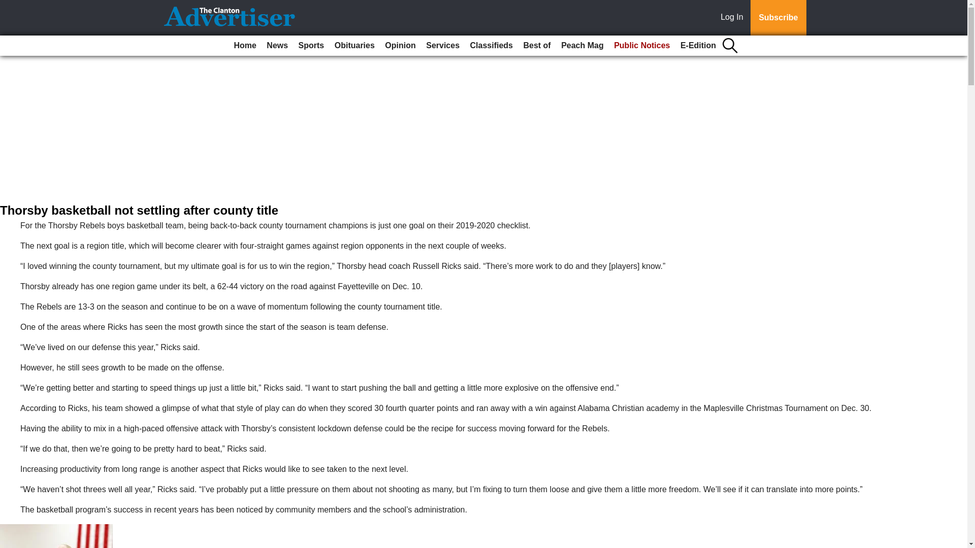 The image size is (975, 548). What do you see at coordinates (277, 46) in the screenshot?
I see `News` at bounding box center [277, 46].